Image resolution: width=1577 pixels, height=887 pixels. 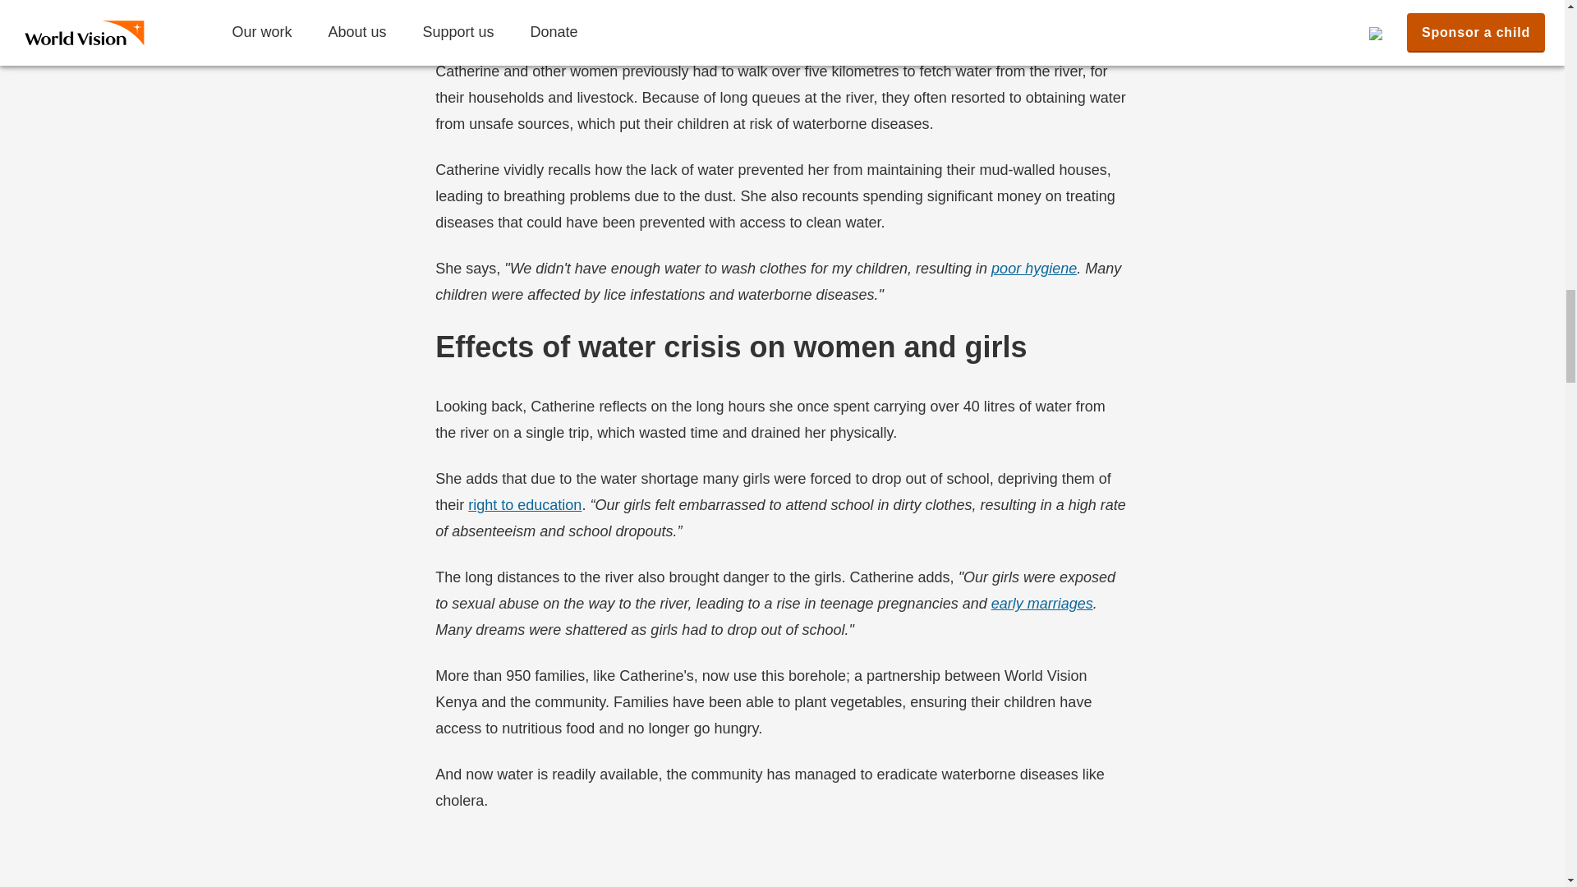 What do you see at coordinates (1041, 603) in the screenshot?
I see `early marriage` at bounding box center [1041, 603].